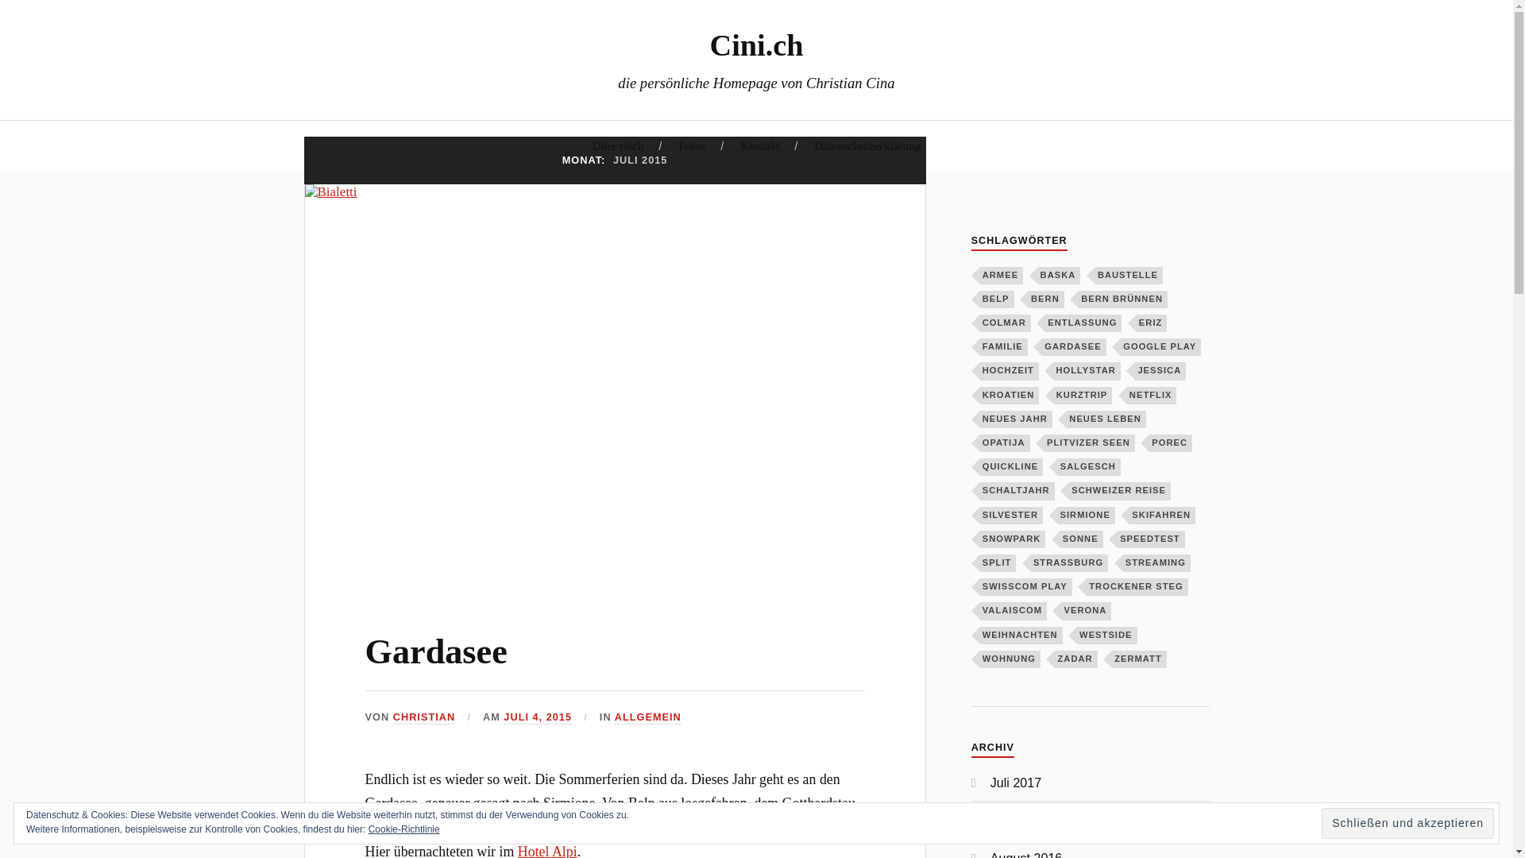 This screenshot has width=1525, height=858. What do you see at coordinates (1163, 516) in the screenshot?
I see `SKIFAHREN` at bounding box center [1163, 516].